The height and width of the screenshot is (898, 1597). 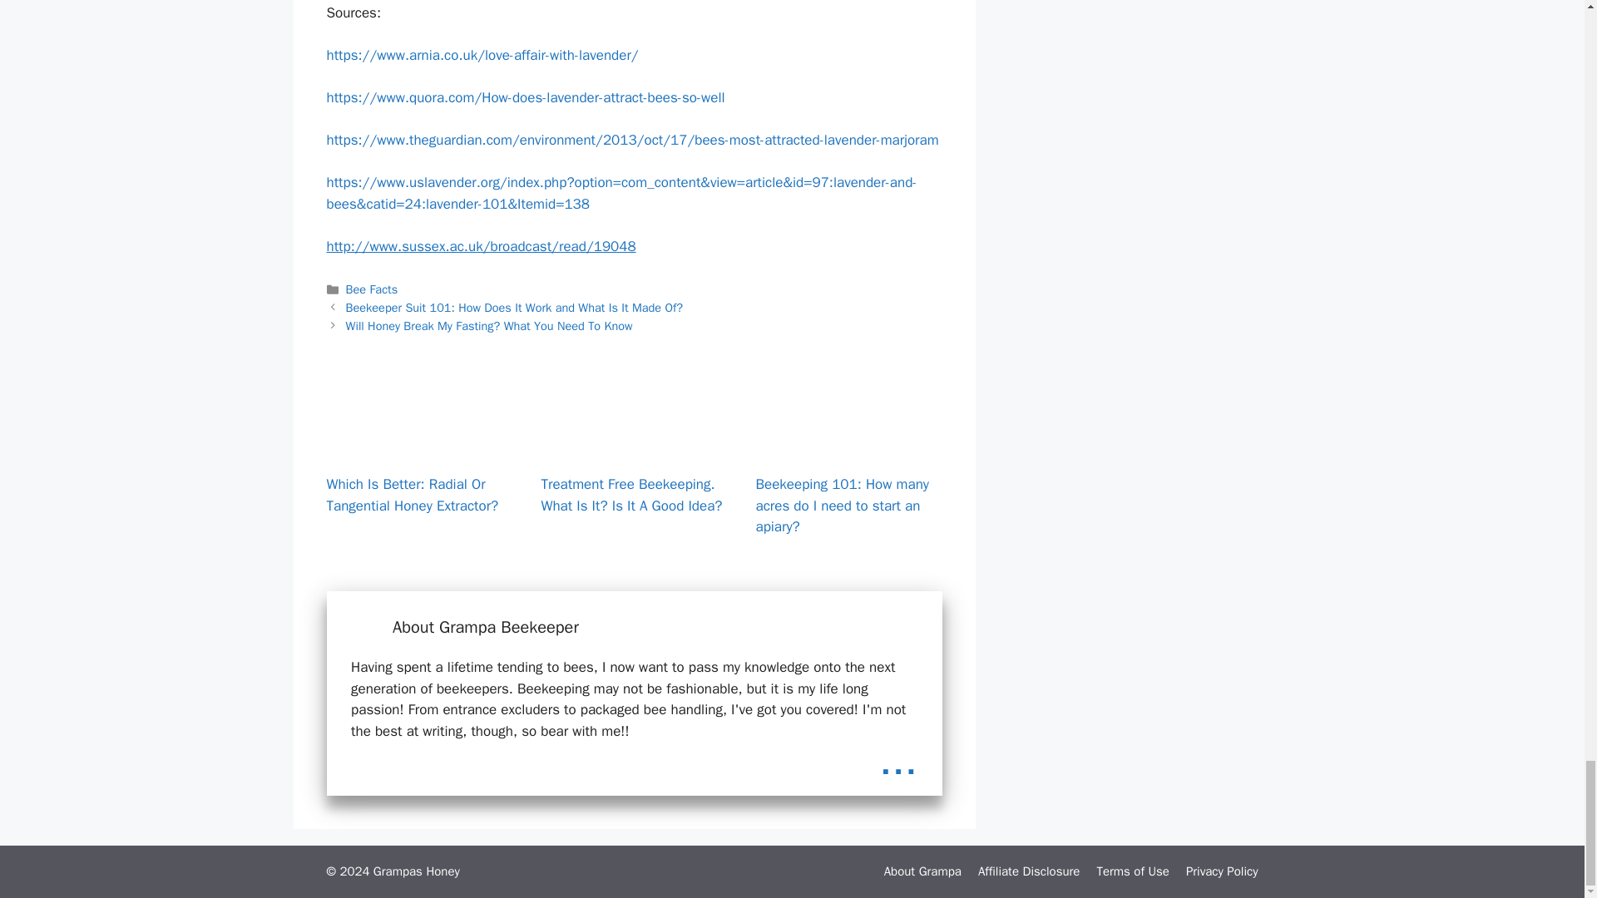 What do you see at coordinates (630, 495) in the screenshot?
I see `Treatment Free Beekeeping. What Is It? Is It A Good Idea?` at bounding box center [630, 495].